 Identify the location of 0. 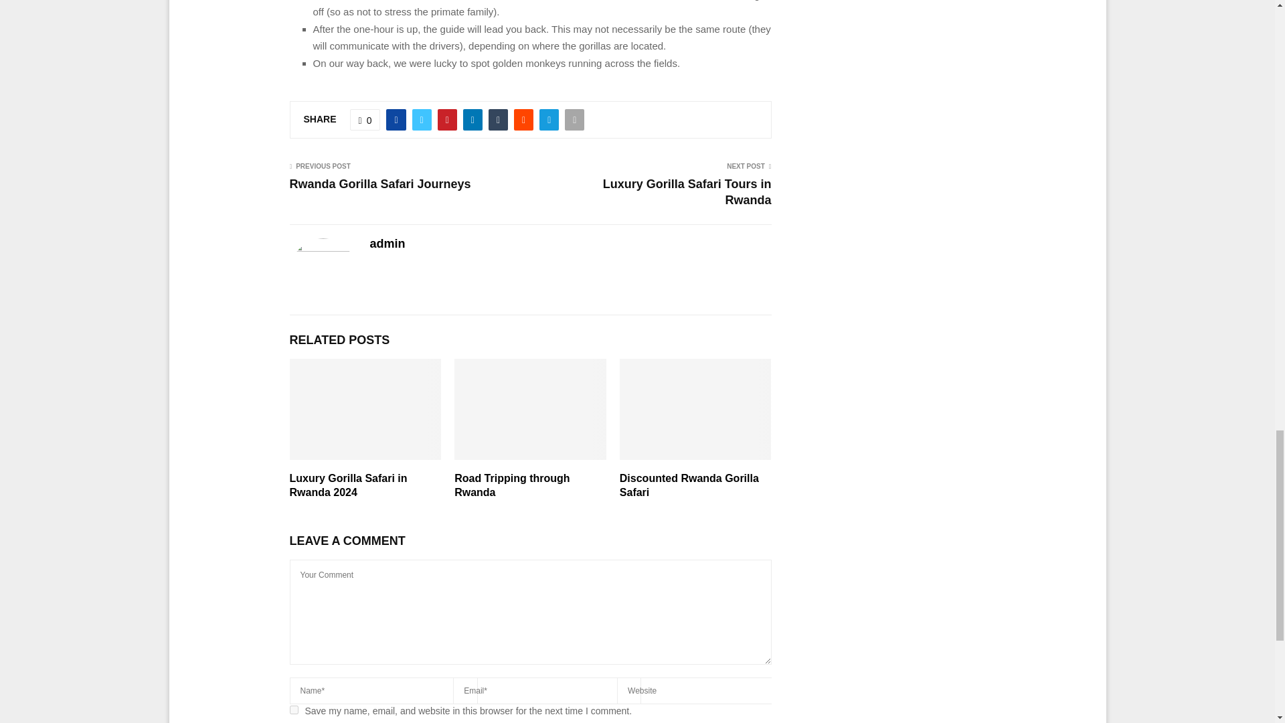
(365, 120).